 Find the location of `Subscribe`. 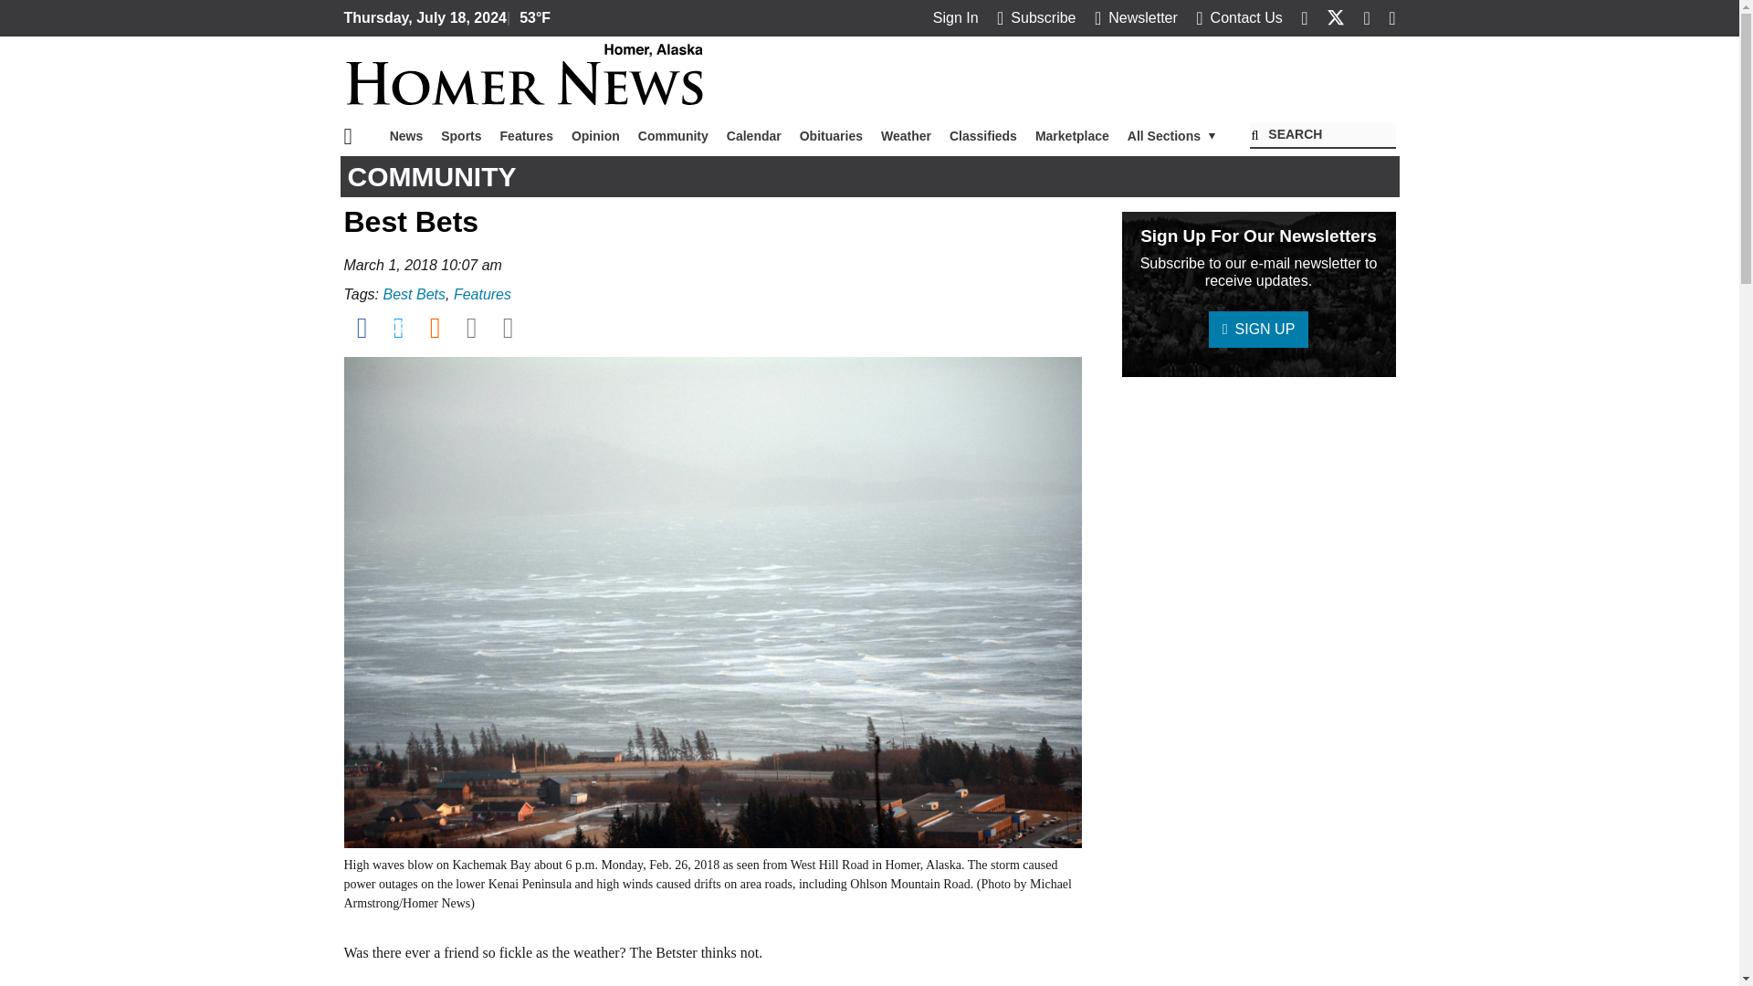

Subscribe is located at coordinates (1036, 17).